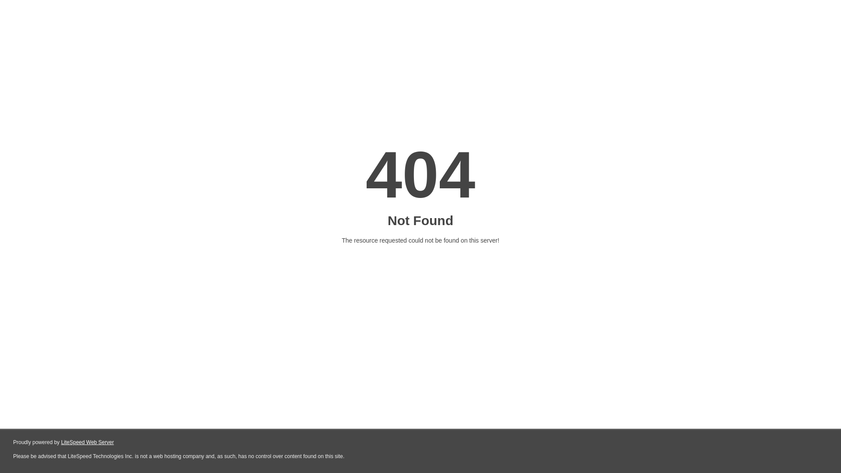 This screenshot has width=841, height=473. Describe the element at coordinates (88, 442) in the screenshot. I see `LiteSpeed Web Server` at that location.